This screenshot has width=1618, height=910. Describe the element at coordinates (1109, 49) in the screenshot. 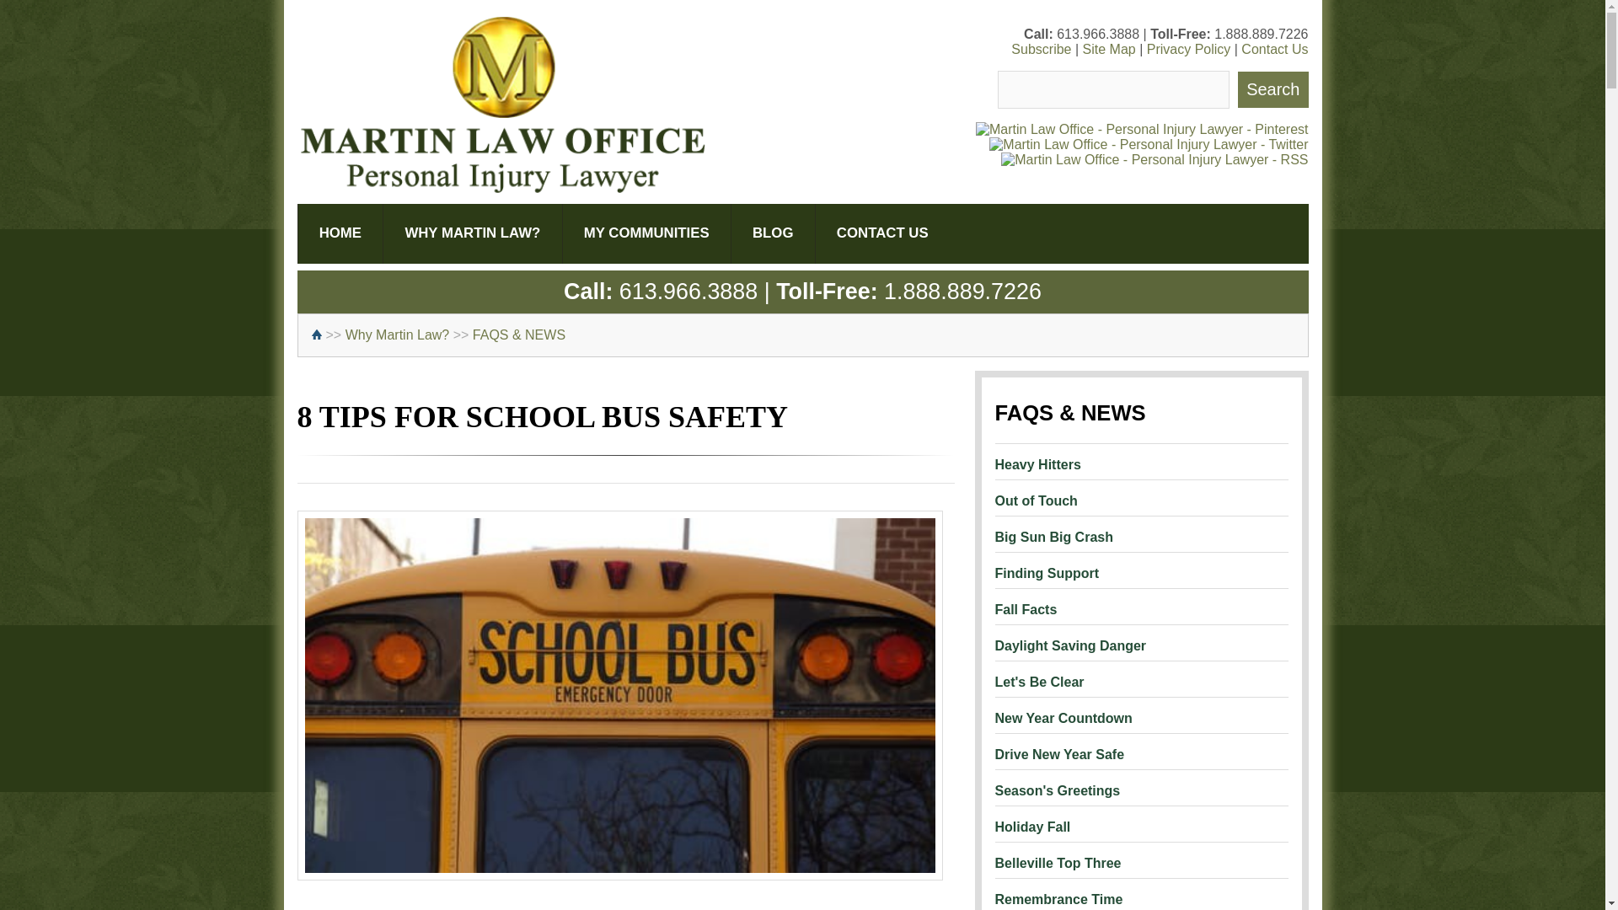

I see `Site Map` at that location.